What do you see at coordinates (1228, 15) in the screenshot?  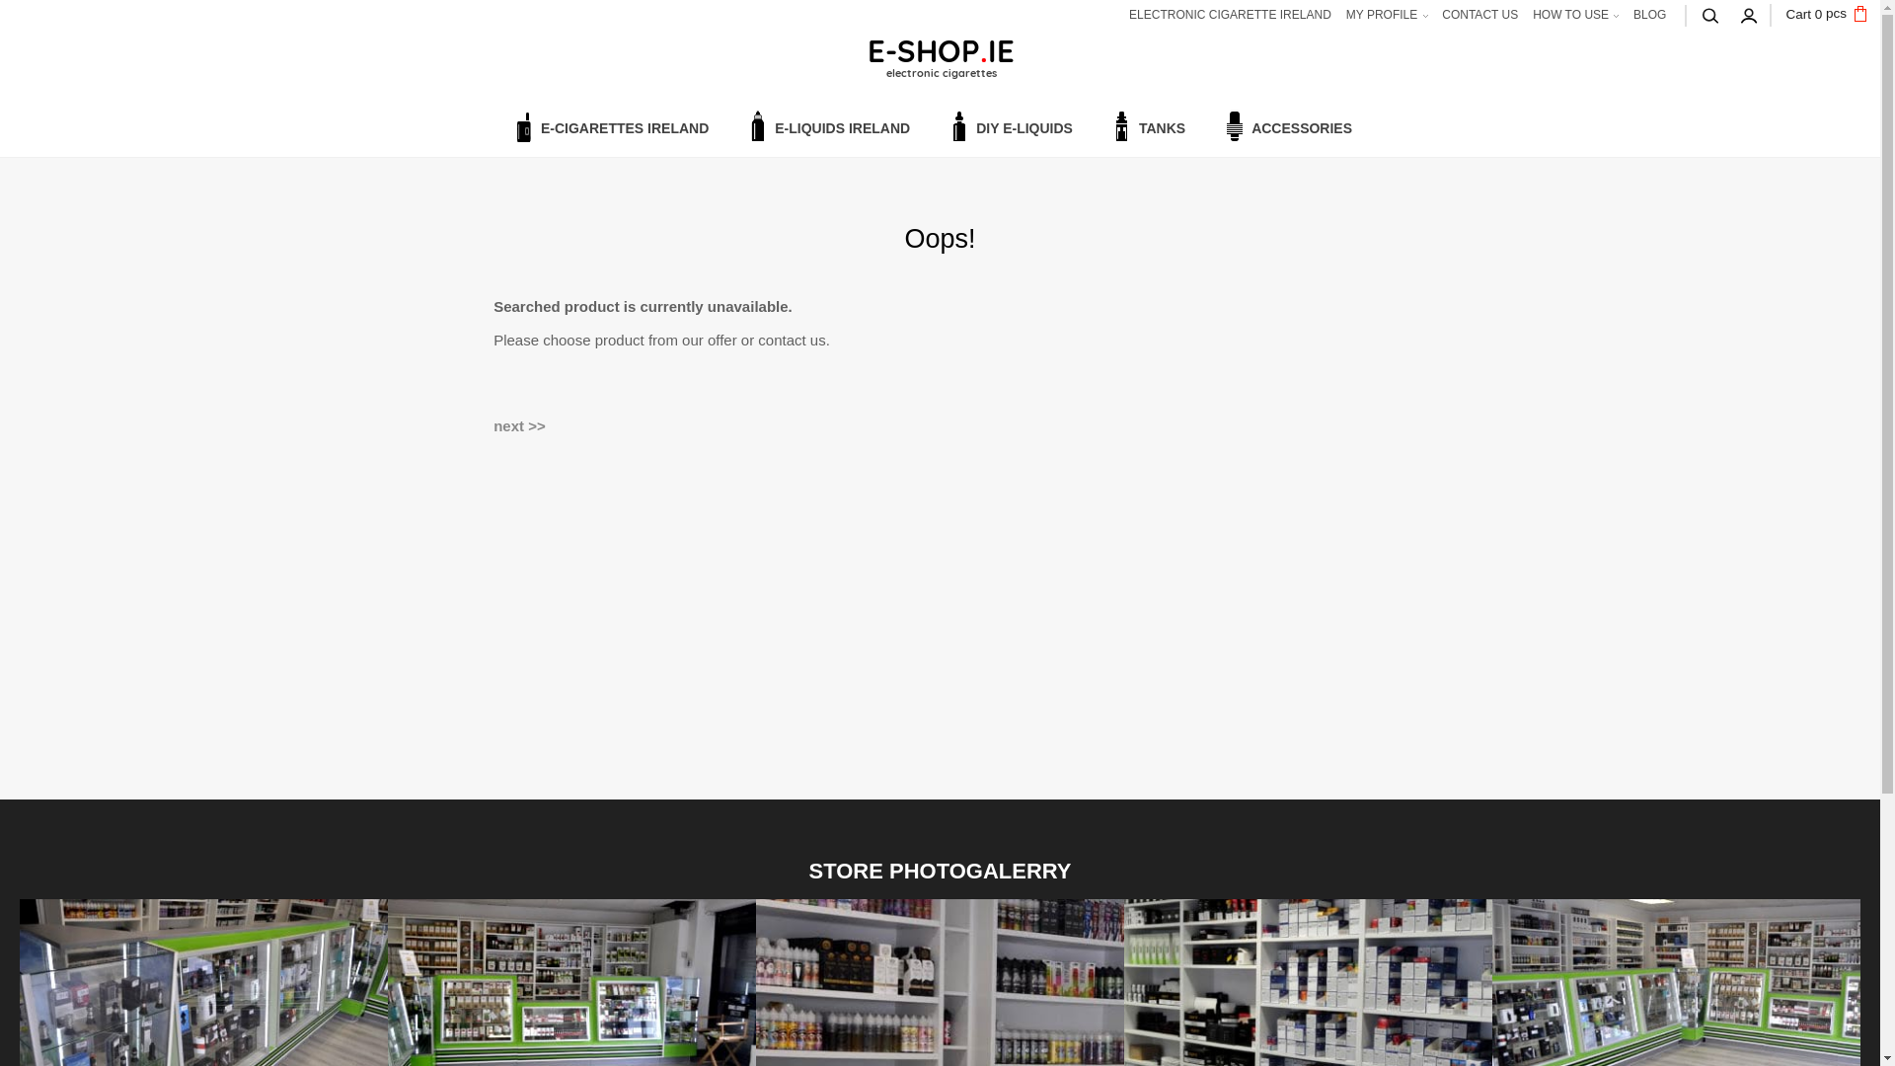 I see `ELECTRONIC CIGARETTE IRELAND` at bounding box center [1228, 15].